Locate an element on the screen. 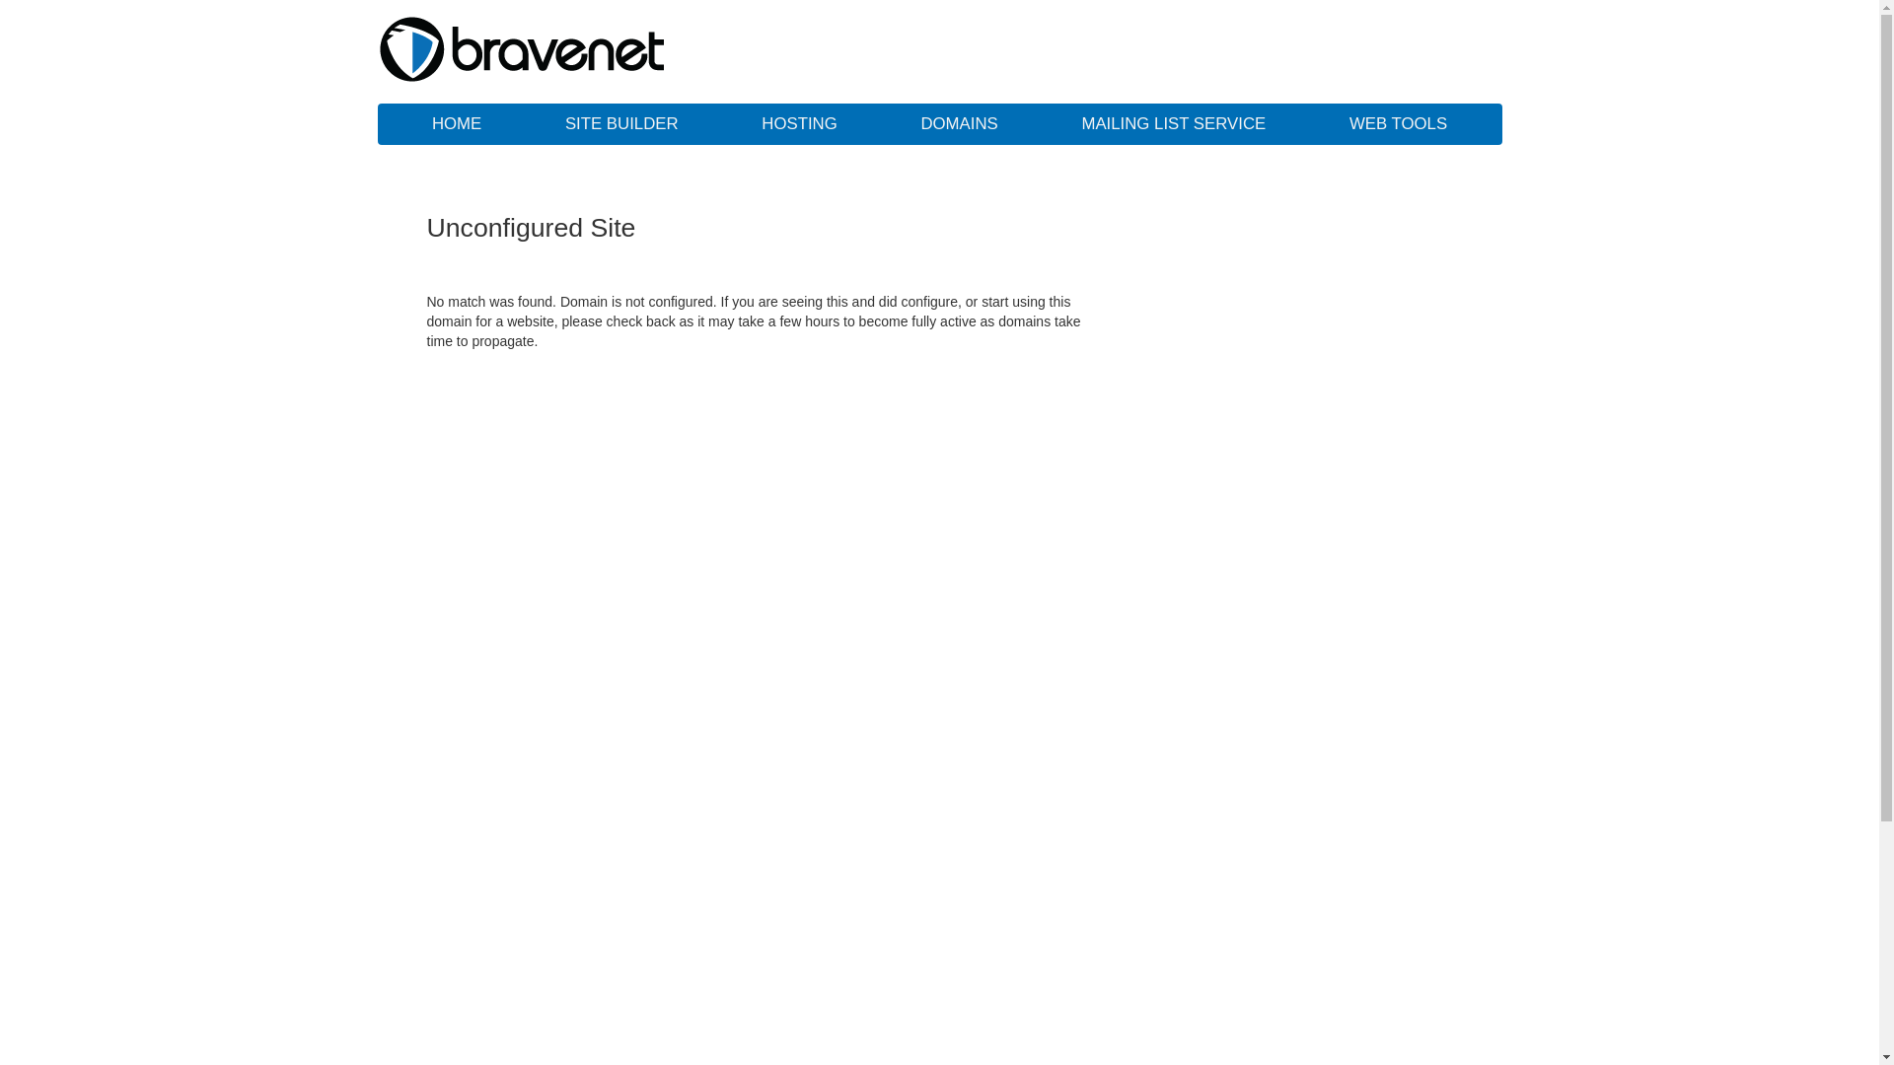 The height and width of the screenshot is (1065, 1894). SITE BUILDER is located at coordinates (621, 124).